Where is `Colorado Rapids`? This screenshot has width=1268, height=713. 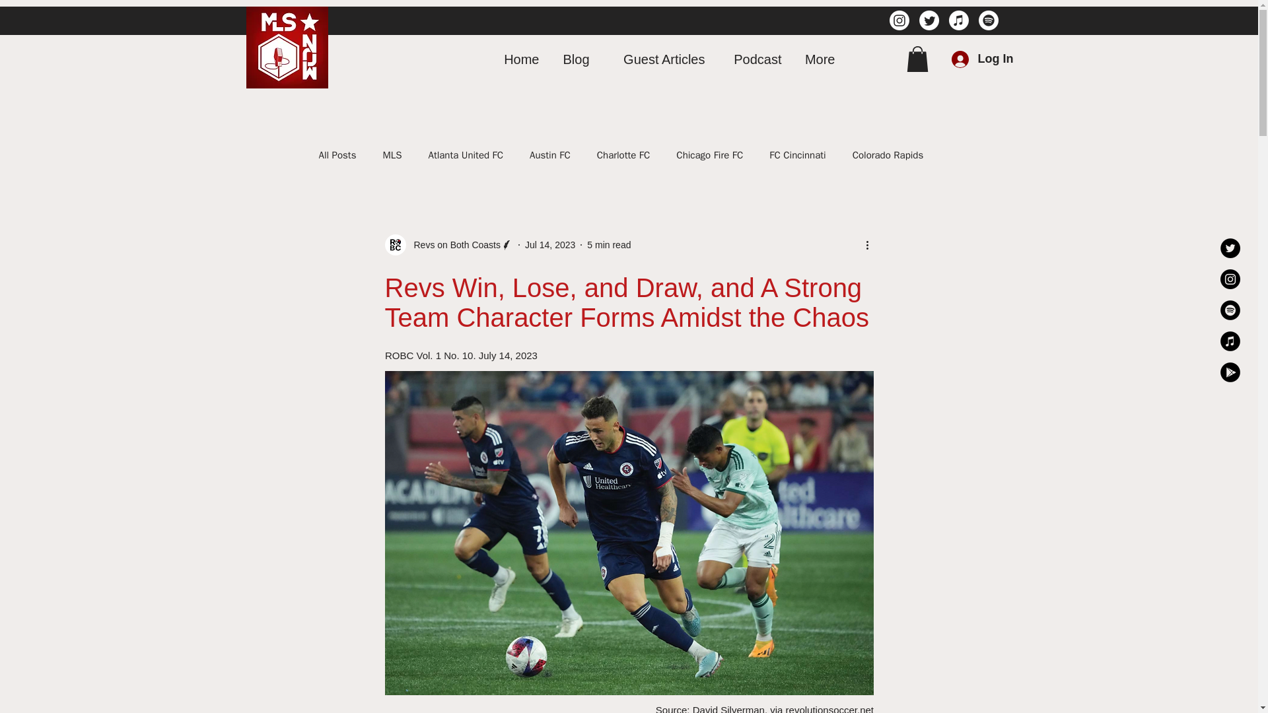 Colorado Rapids is located at coordinates (888, 155).